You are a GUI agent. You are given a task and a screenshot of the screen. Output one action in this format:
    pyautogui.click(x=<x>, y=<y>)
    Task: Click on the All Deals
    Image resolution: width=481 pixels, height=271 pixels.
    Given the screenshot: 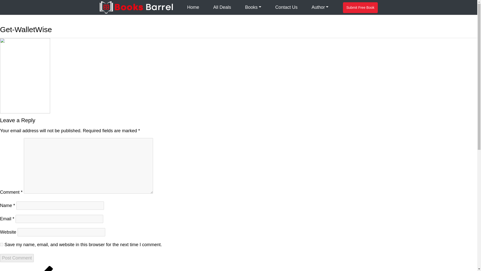 What is the action you would take?
    pyautogui.click(x=222, y=8)
    